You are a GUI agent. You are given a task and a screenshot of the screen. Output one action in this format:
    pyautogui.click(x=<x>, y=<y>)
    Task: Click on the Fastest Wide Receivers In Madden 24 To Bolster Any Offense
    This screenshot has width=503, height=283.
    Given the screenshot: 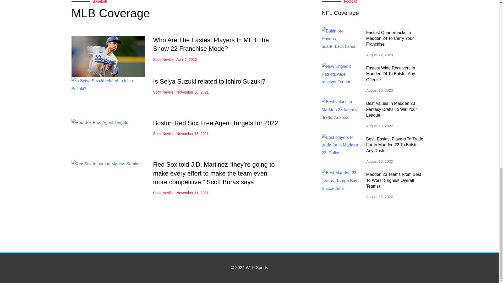 What is the action you would take?
    pyautogui.click(x=391, y=74)
    